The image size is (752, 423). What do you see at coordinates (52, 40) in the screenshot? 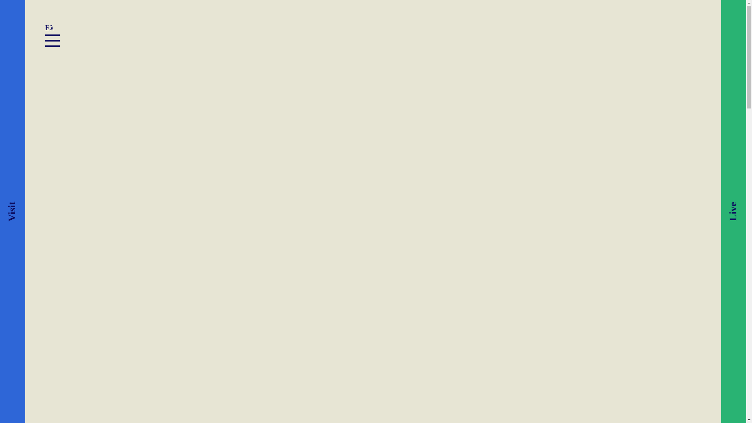
I see `MENU` at bounding box center [52, 40].